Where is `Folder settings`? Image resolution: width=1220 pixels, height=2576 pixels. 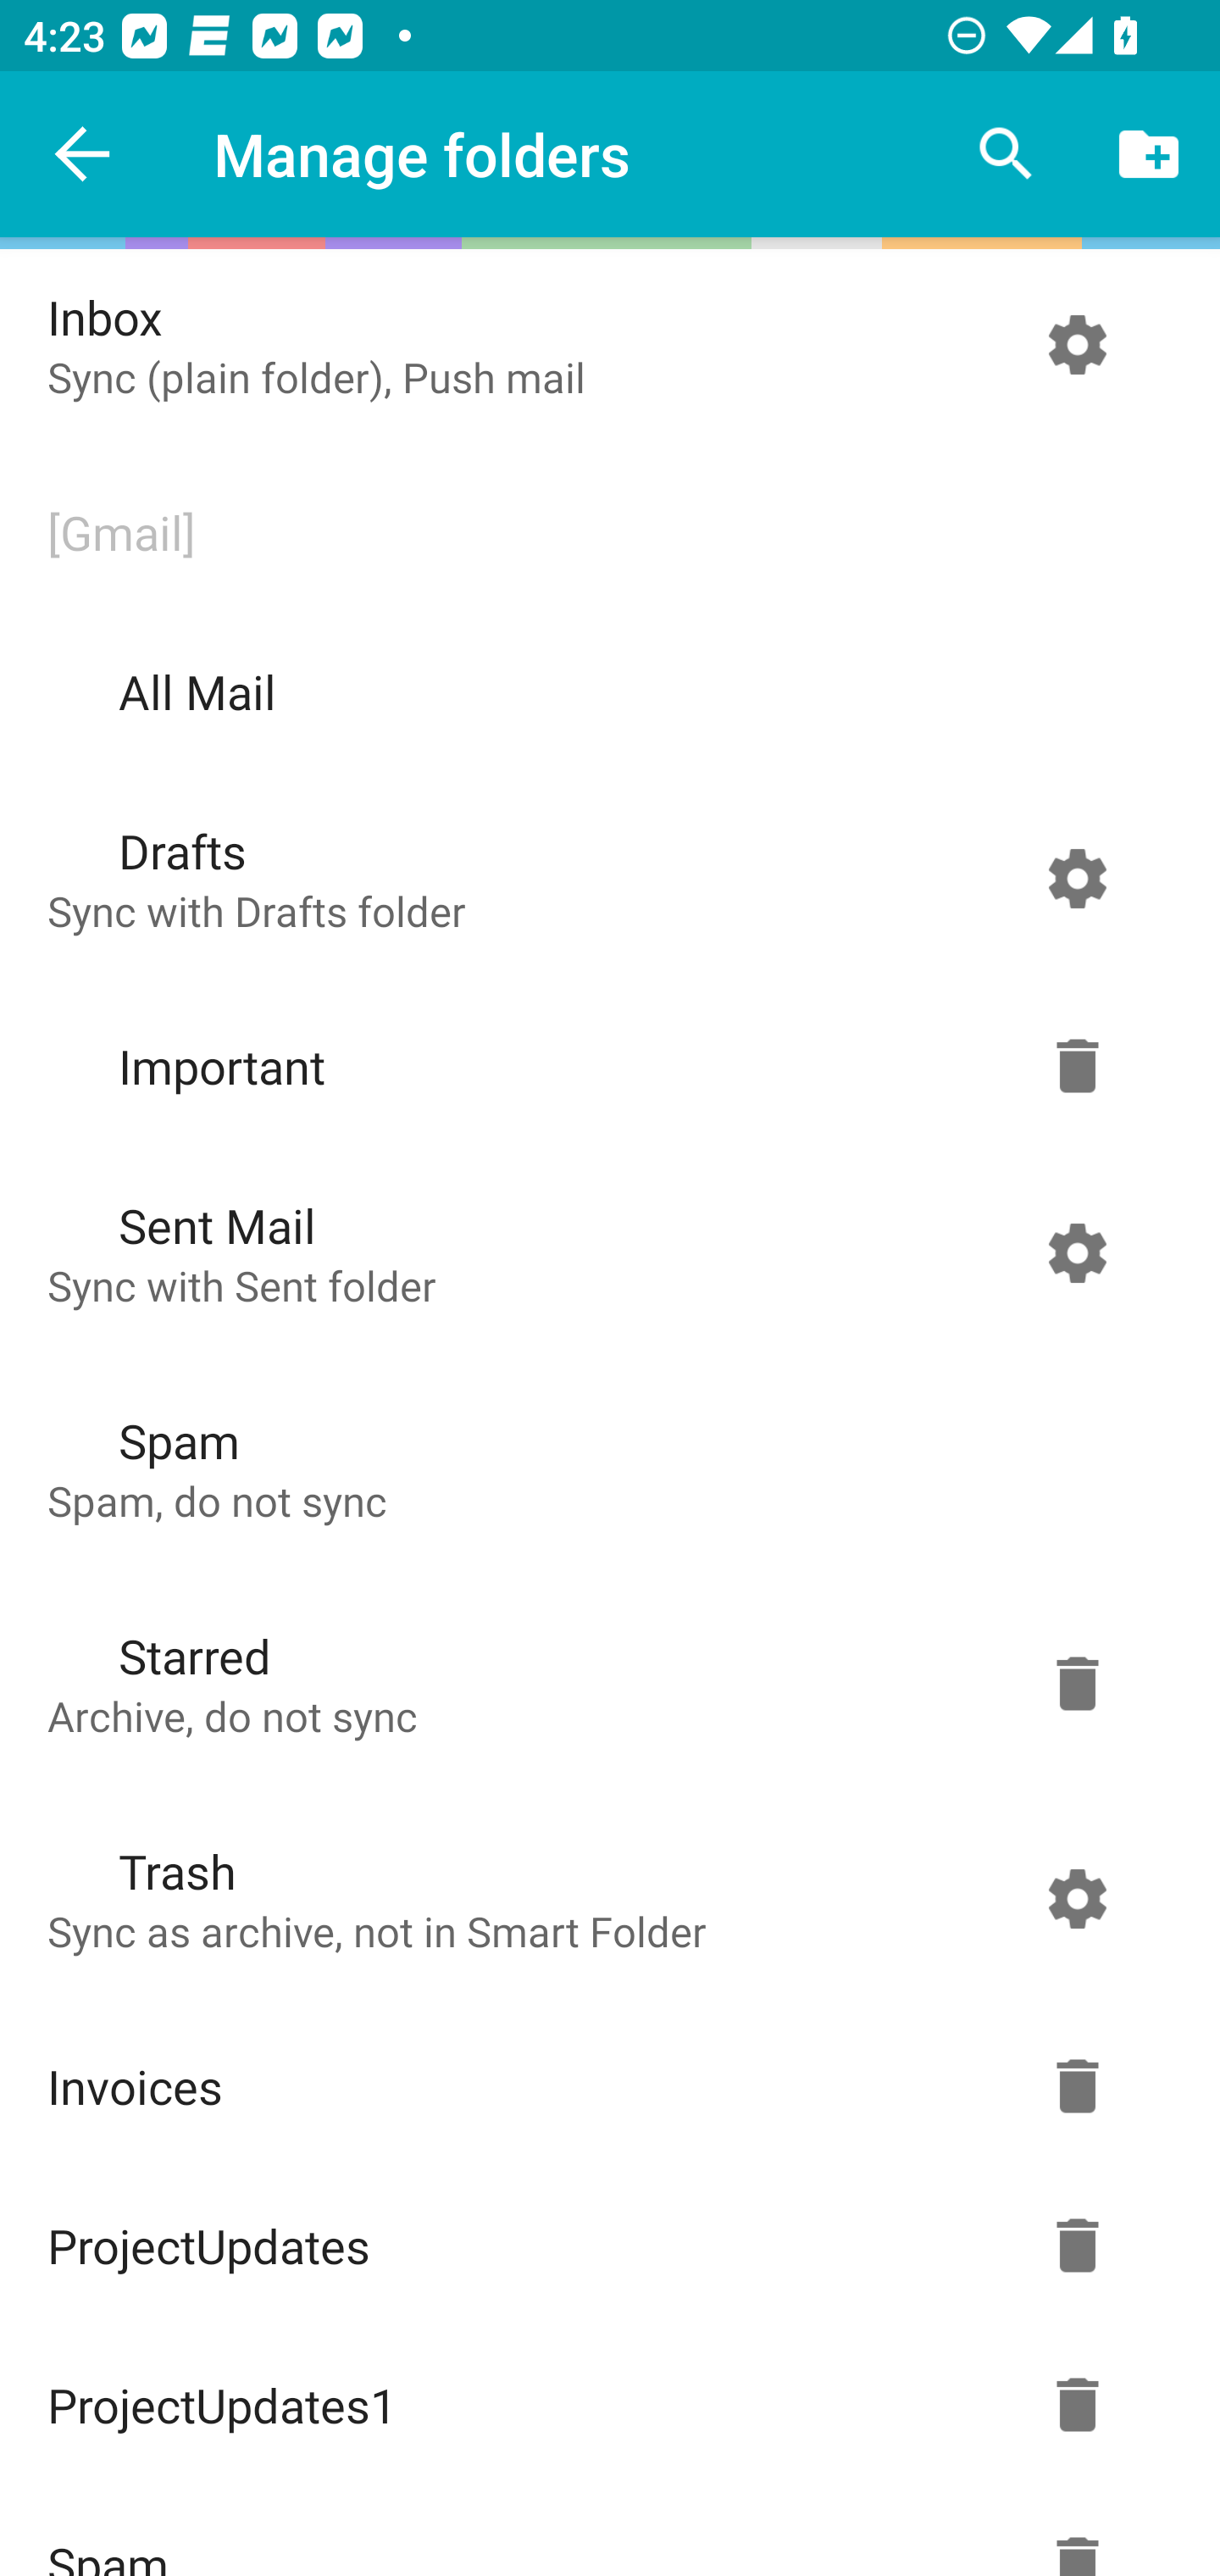 Folder settings is located at coordinates (1077, 2246).